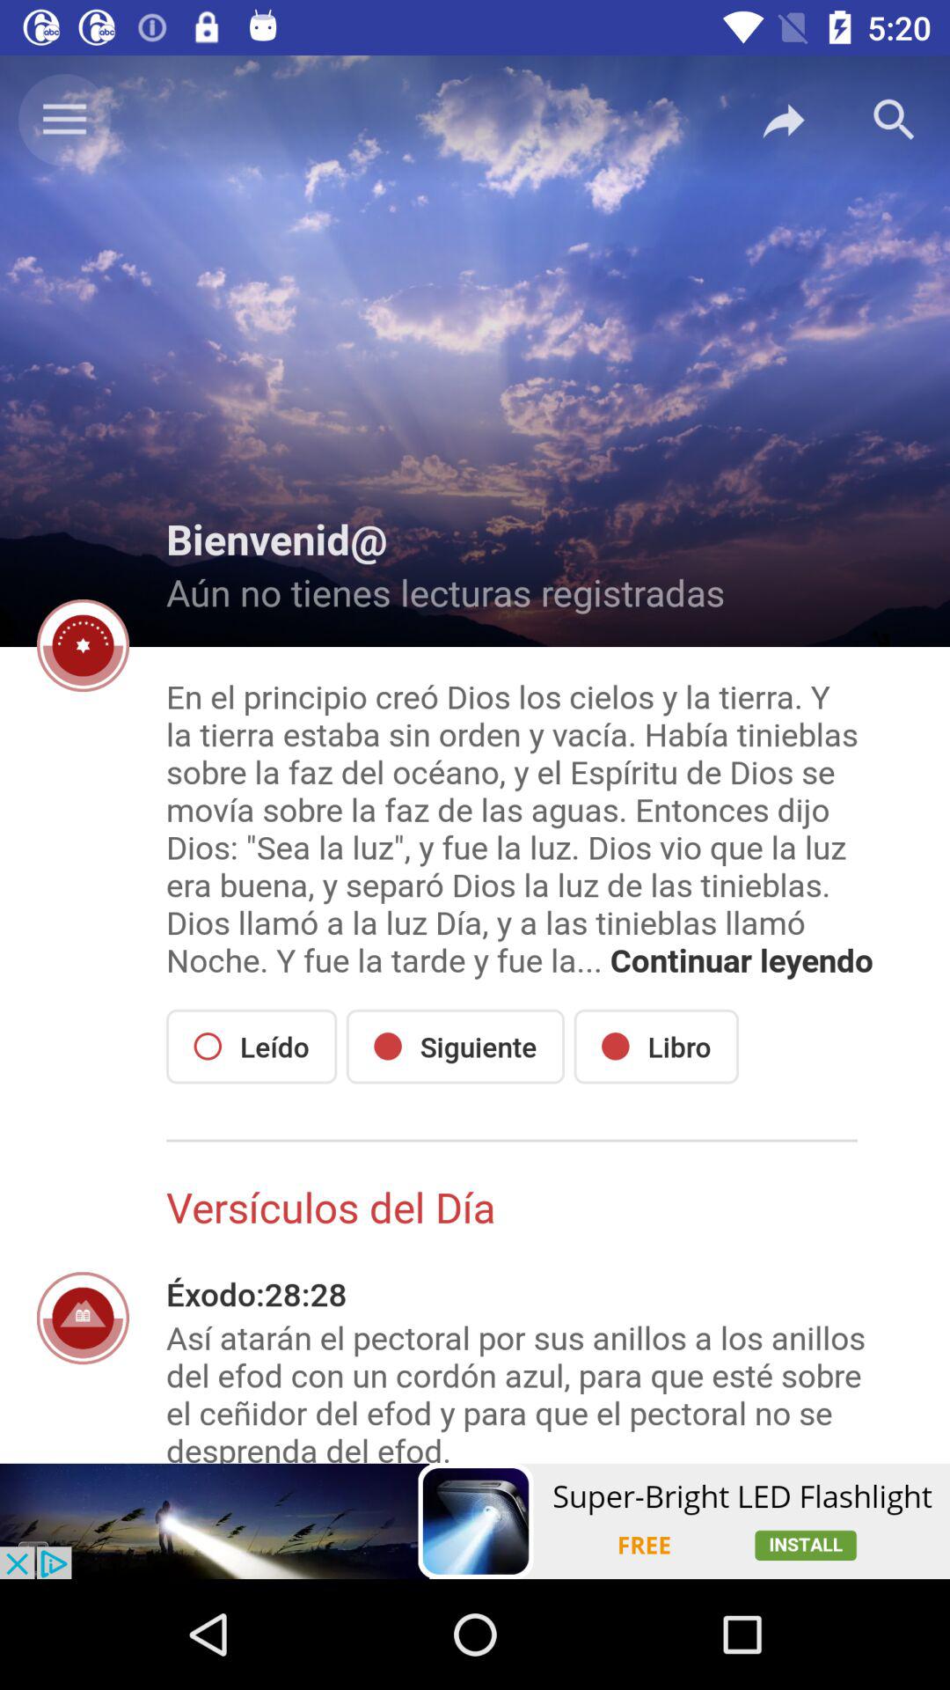 The width and height of the screenshot is (950, 1690). I want to click on turn on the libro on the right, so click(656, 1046).